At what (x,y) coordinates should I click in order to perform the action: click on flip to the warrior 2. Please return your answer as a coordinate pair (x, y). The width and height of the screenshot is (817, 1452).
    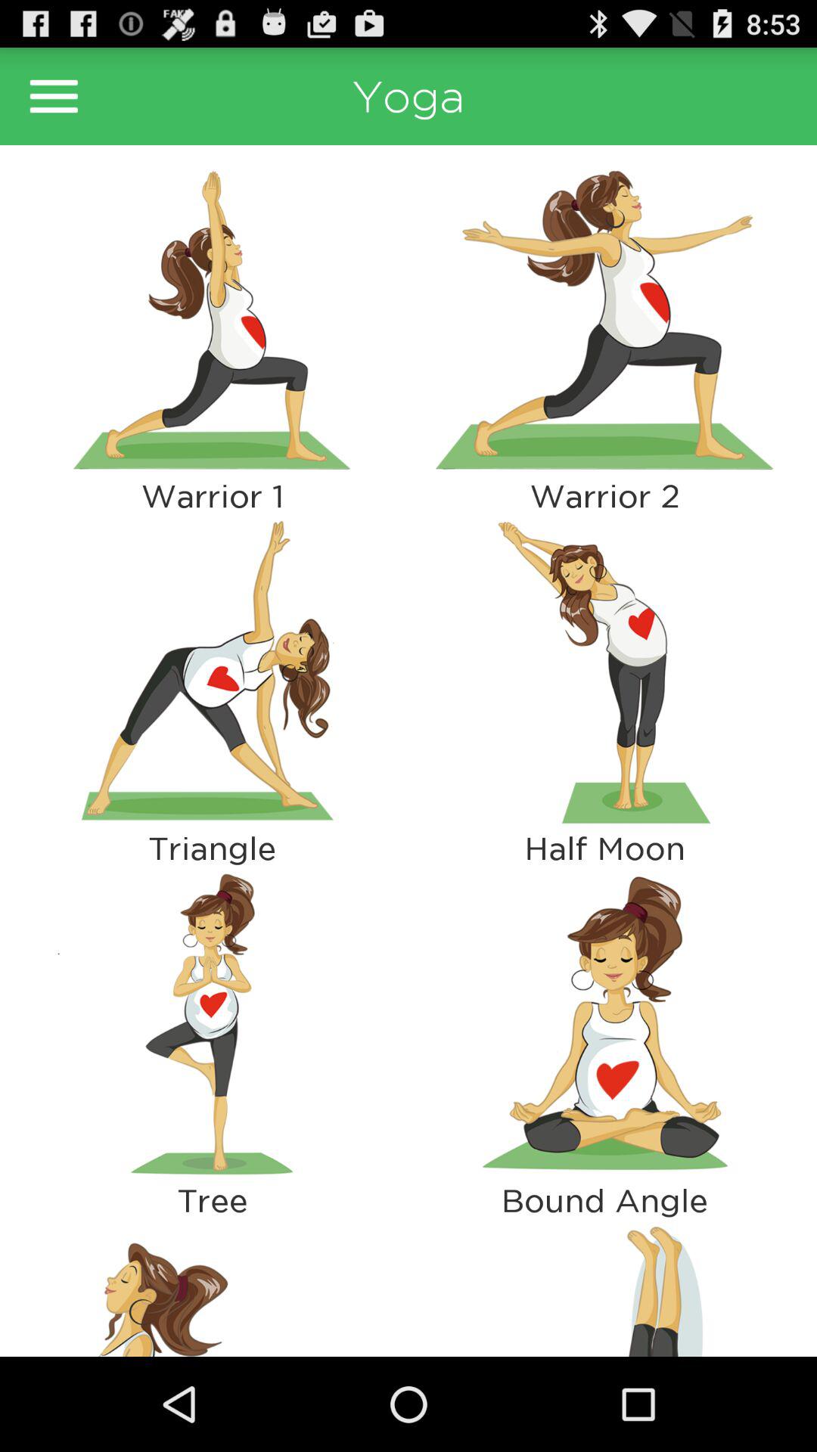
    Looking at the image, I should click on (604, 496).